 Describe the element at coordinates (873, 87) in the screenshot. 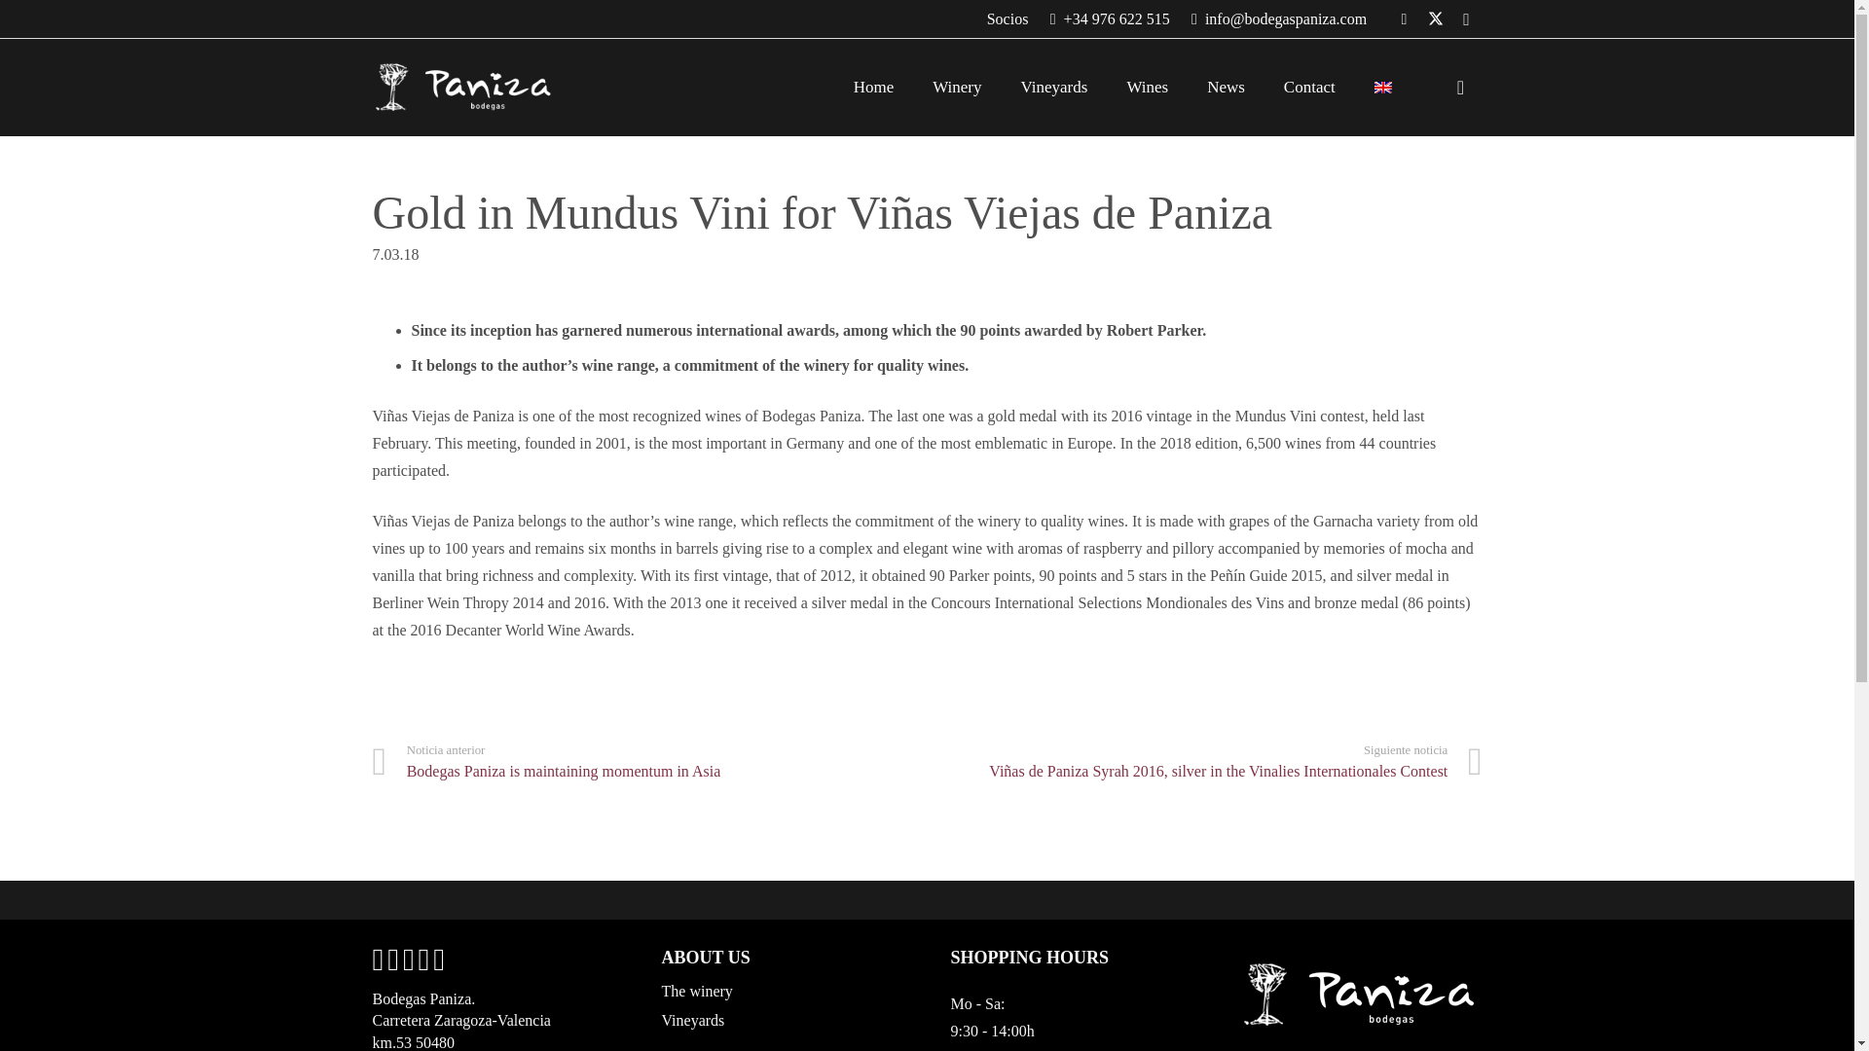

I see `Home` at that location.